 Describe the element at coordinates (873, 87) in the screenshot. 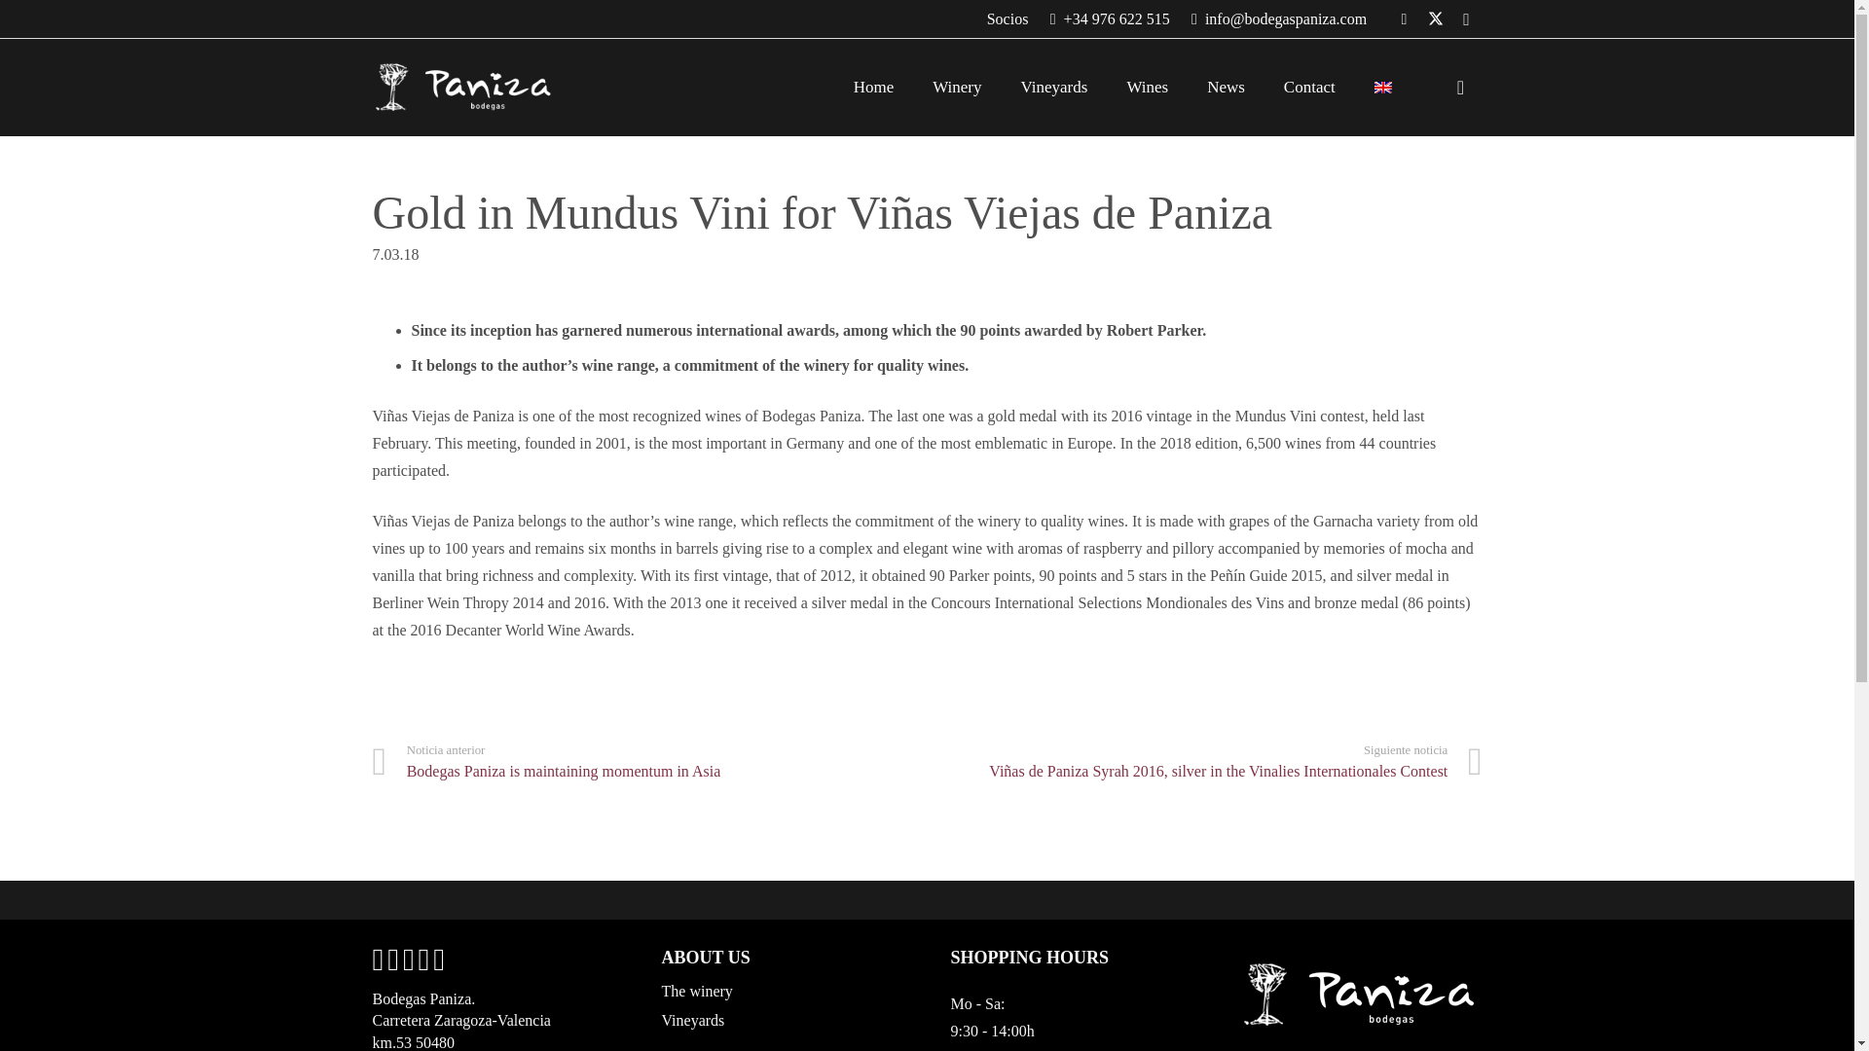

I see `Home` at that location.